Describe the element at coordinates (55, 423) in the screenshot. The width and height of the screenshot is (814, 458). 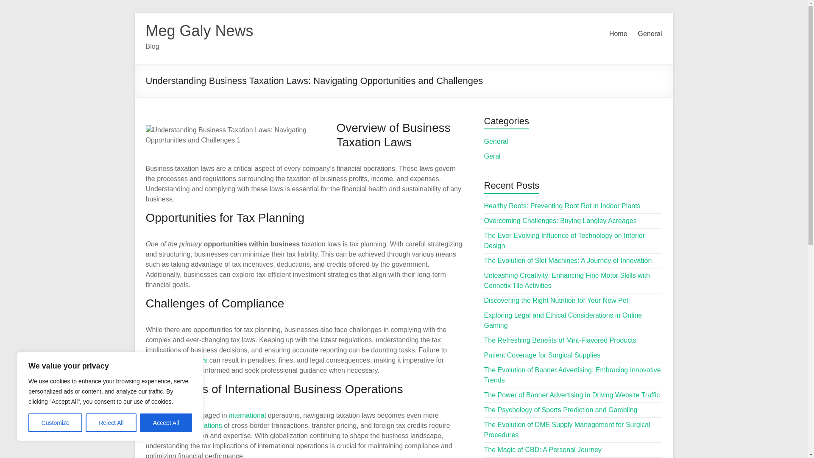
I see `Customize` at that location.